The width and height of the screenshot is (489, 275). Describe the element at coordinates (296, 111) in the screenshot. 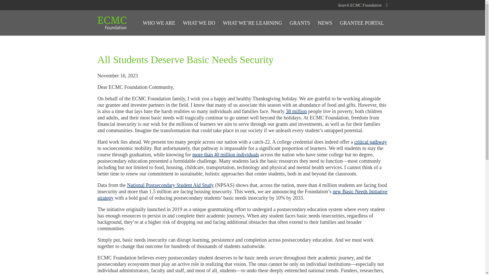

I see `38 million` at that location.